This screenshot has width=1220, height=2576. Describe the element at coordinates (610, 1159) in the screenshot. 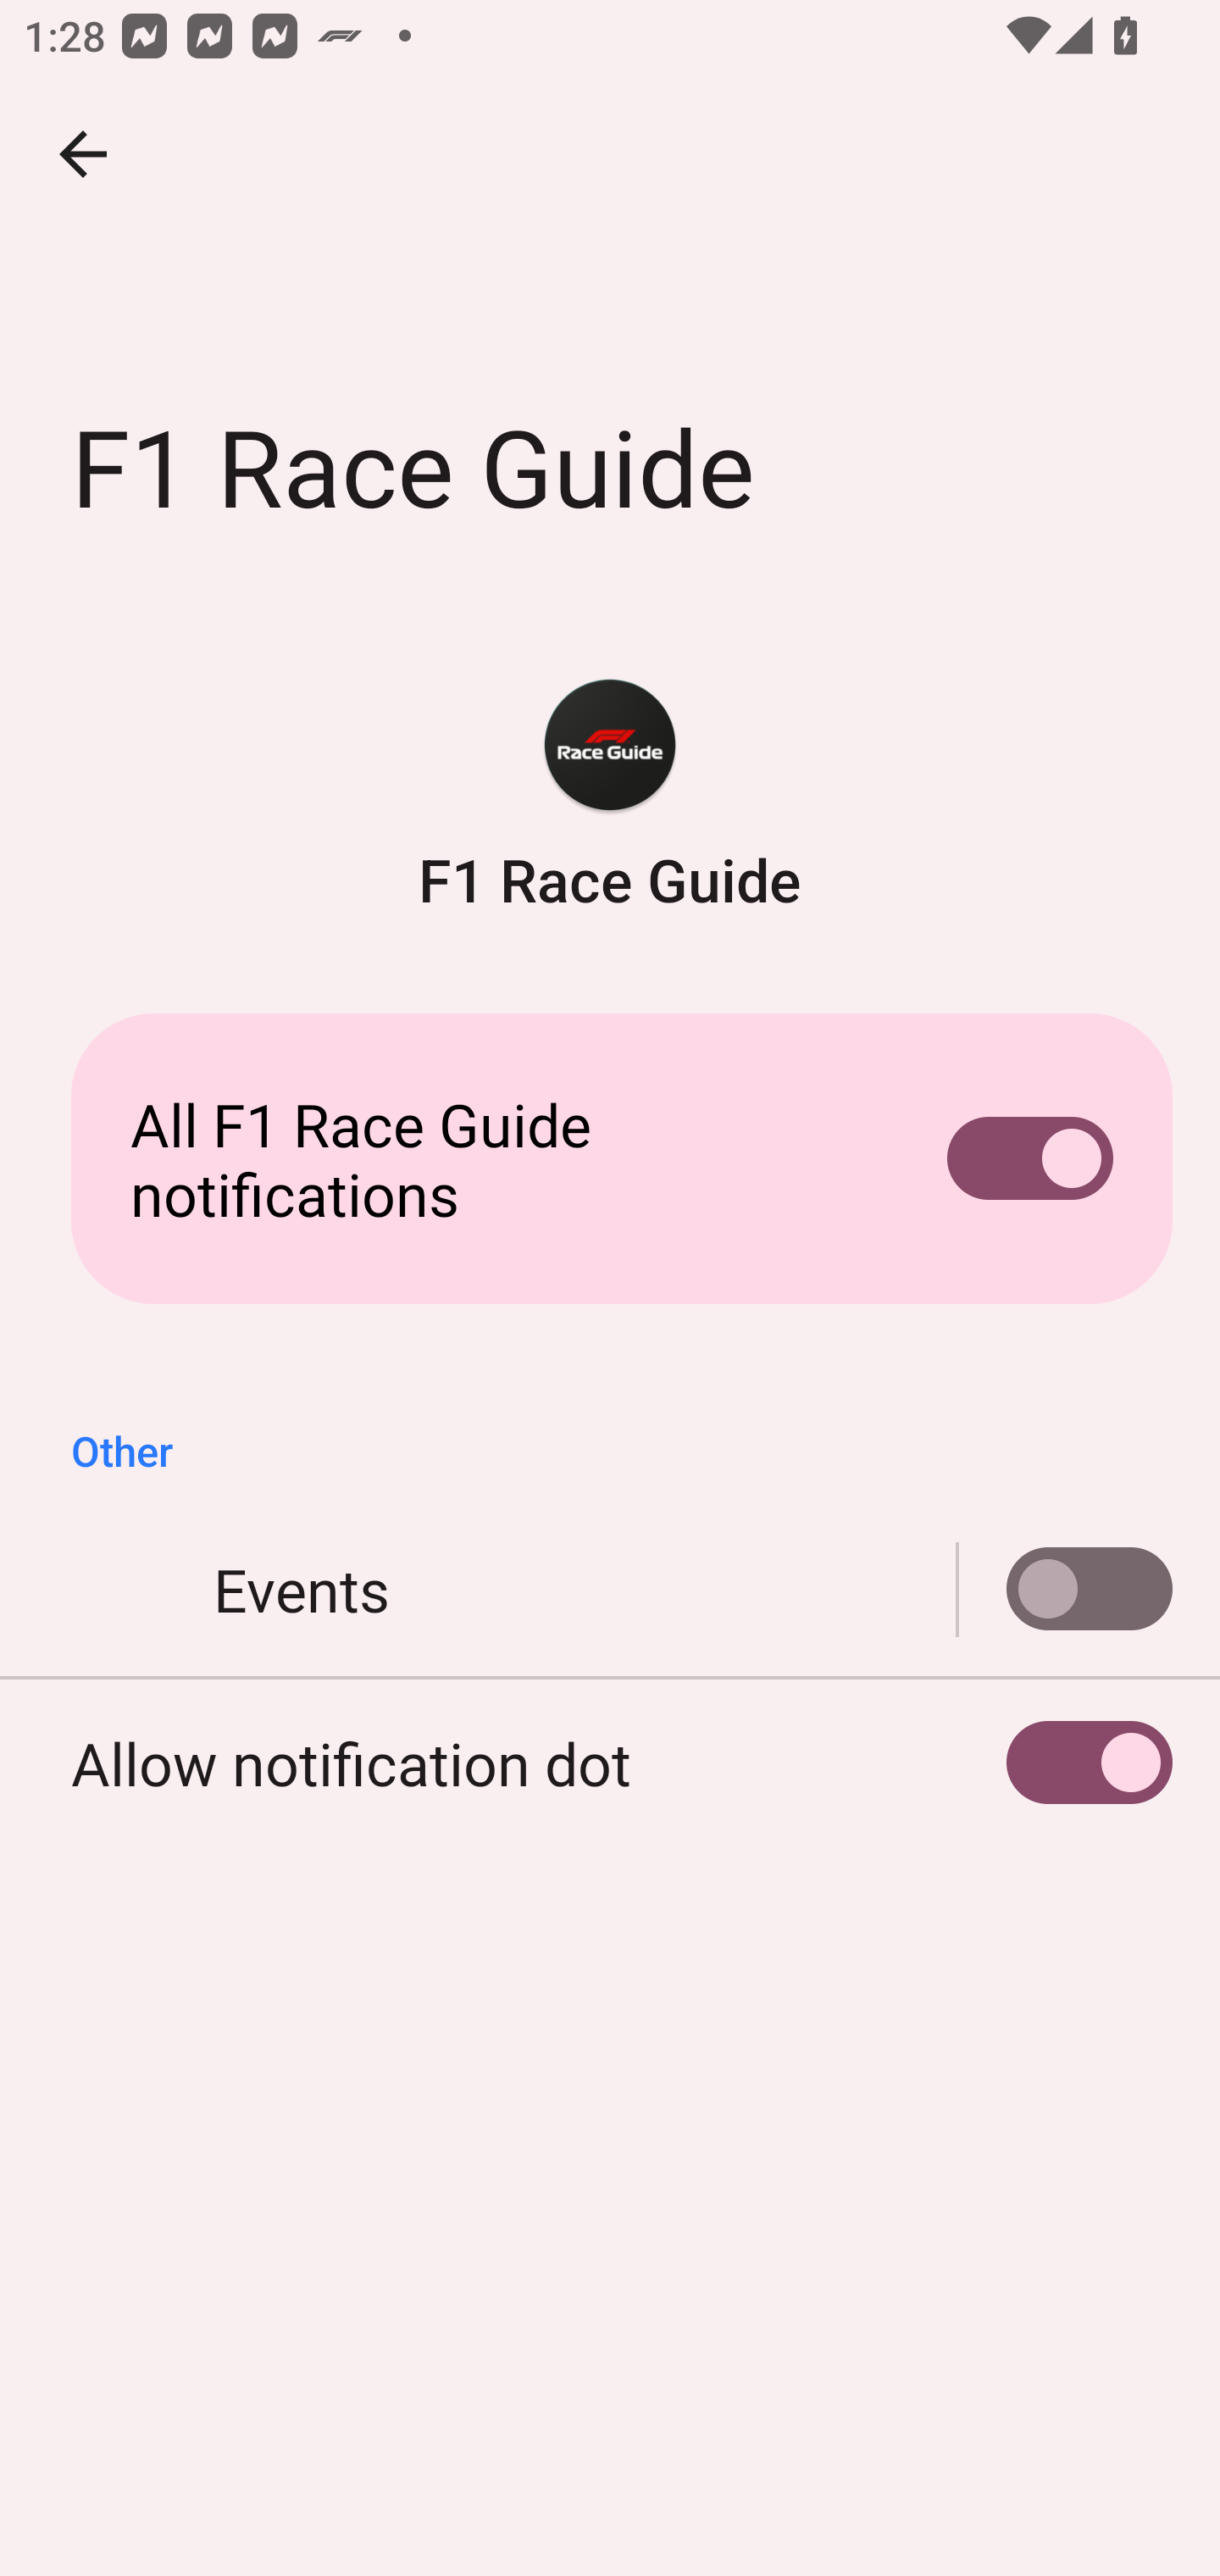

I see `All F1 Race Guide notifications` at that location.